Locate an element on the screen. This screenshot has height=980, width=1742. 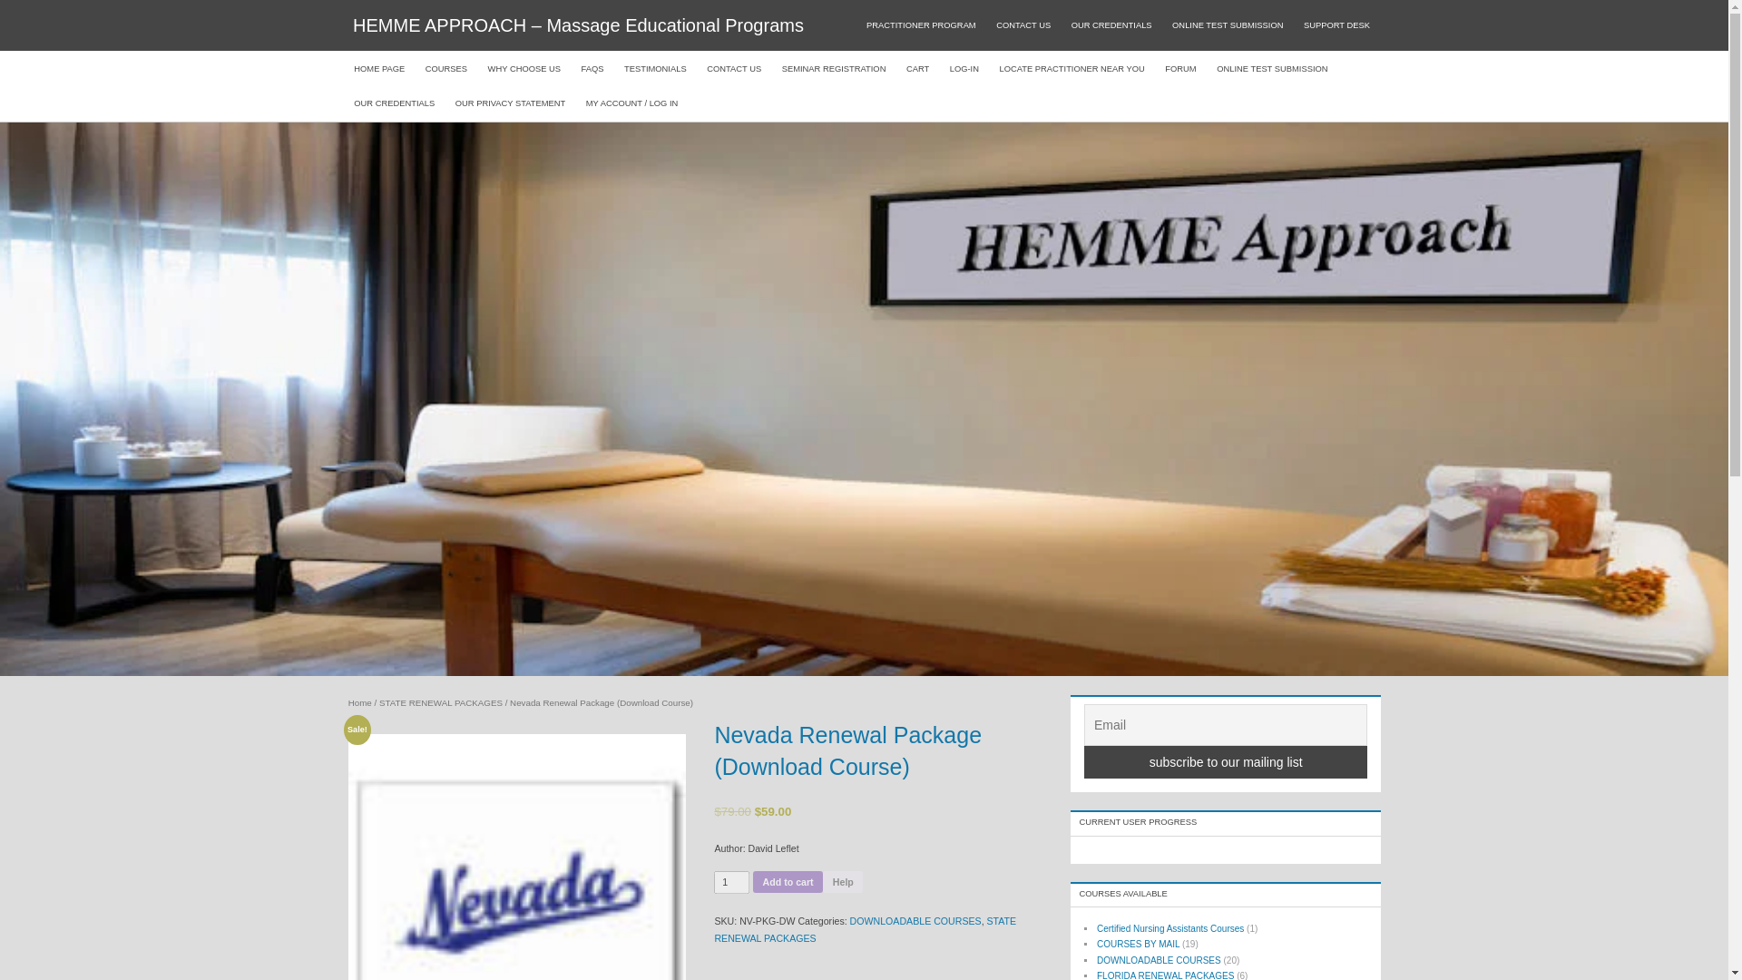
OUR CREDENTIALS is located at coordinates (394, 103).